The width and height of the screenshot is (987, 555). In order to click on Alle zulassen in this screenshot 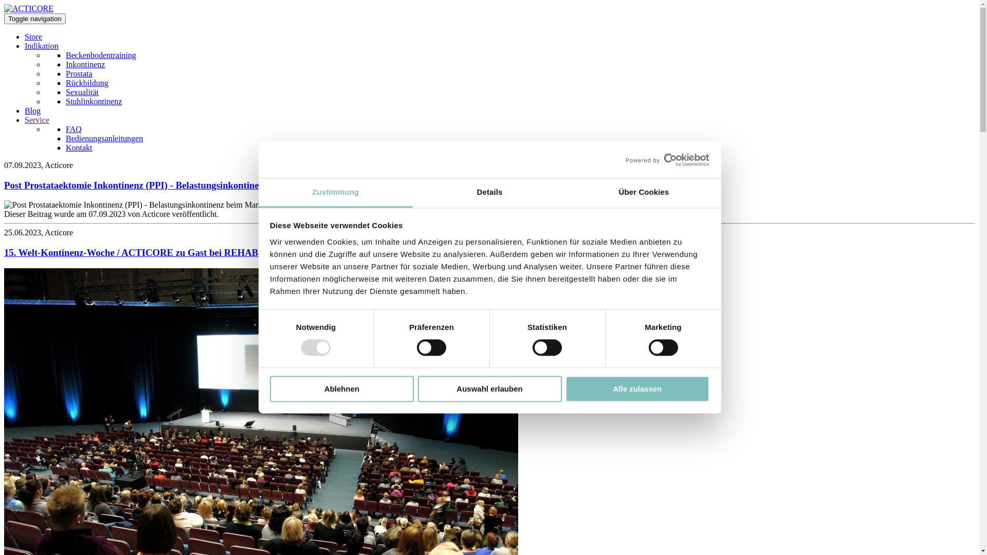, I will do `click(637, 388)`.